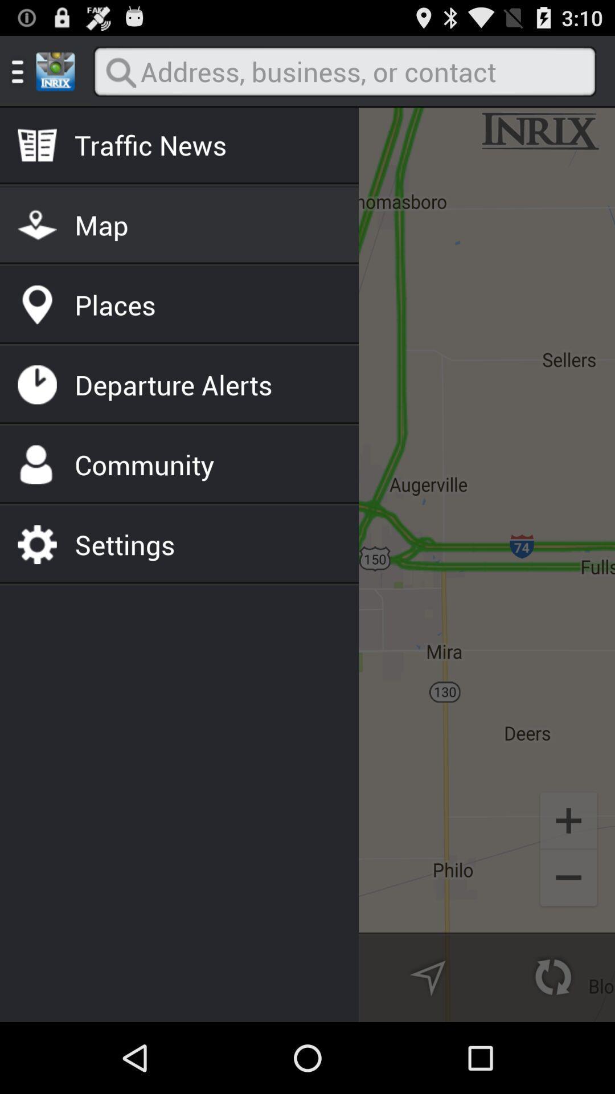 Image resolution: width=615 pixels, height=1094 pixels. What do you see at coordinates (145, 464) in the screenshot?
I see `swipe until the community` at bounding box center [145, 464].